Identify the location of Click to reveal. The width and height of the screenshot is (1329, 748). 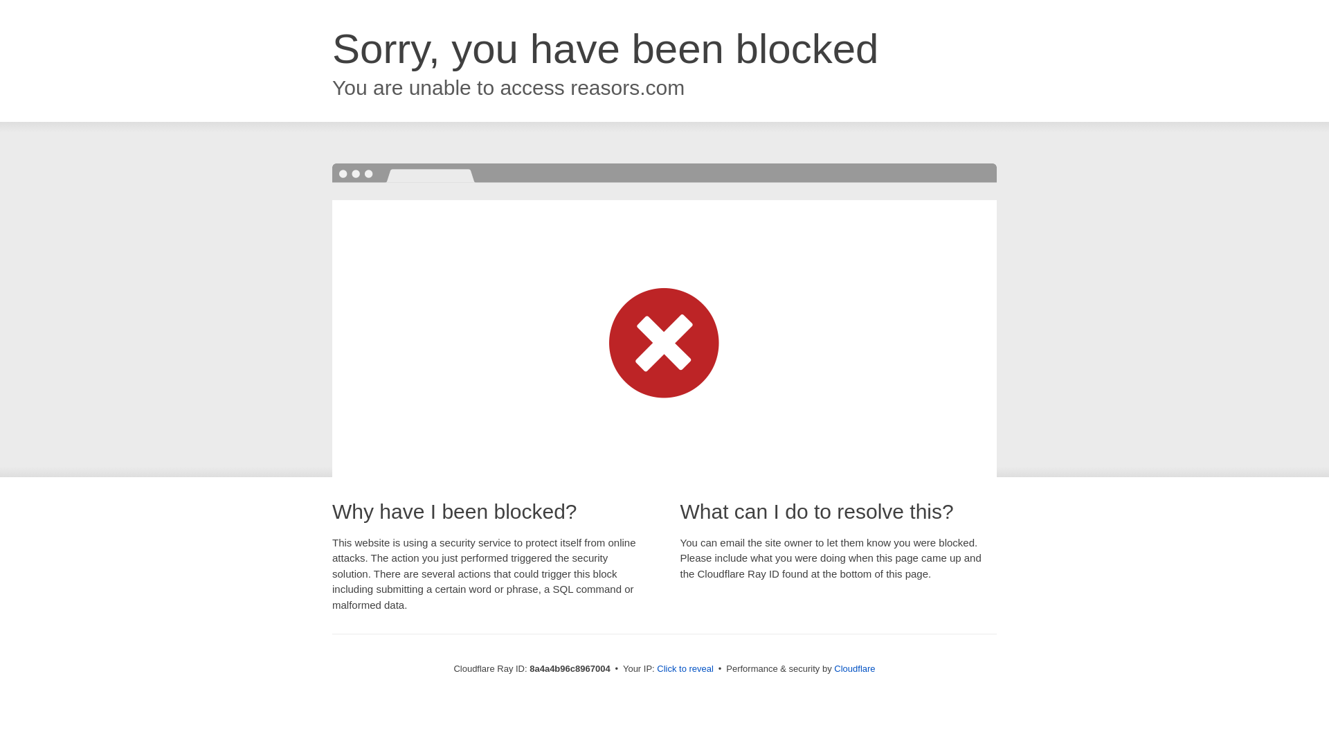
(685, 669).